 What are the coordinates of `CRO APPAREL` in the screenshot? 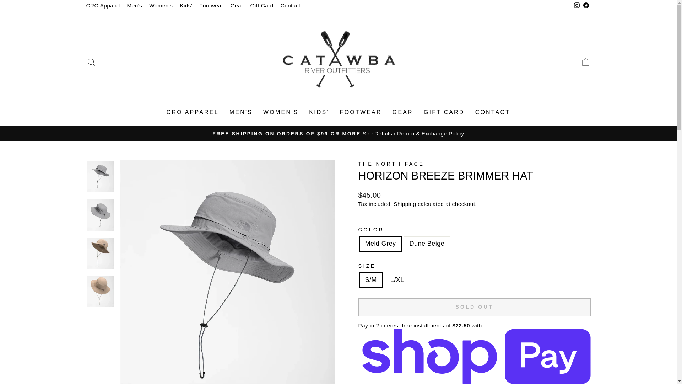 It's located at (193, 112).